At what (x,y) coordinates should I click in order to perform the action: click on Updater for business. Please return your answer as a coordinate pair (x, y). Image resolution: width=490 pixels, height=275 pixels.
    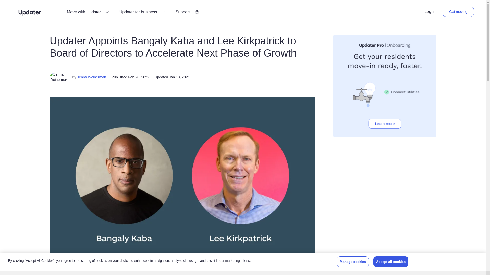
    Looking at the image, I should click on (142, 12).